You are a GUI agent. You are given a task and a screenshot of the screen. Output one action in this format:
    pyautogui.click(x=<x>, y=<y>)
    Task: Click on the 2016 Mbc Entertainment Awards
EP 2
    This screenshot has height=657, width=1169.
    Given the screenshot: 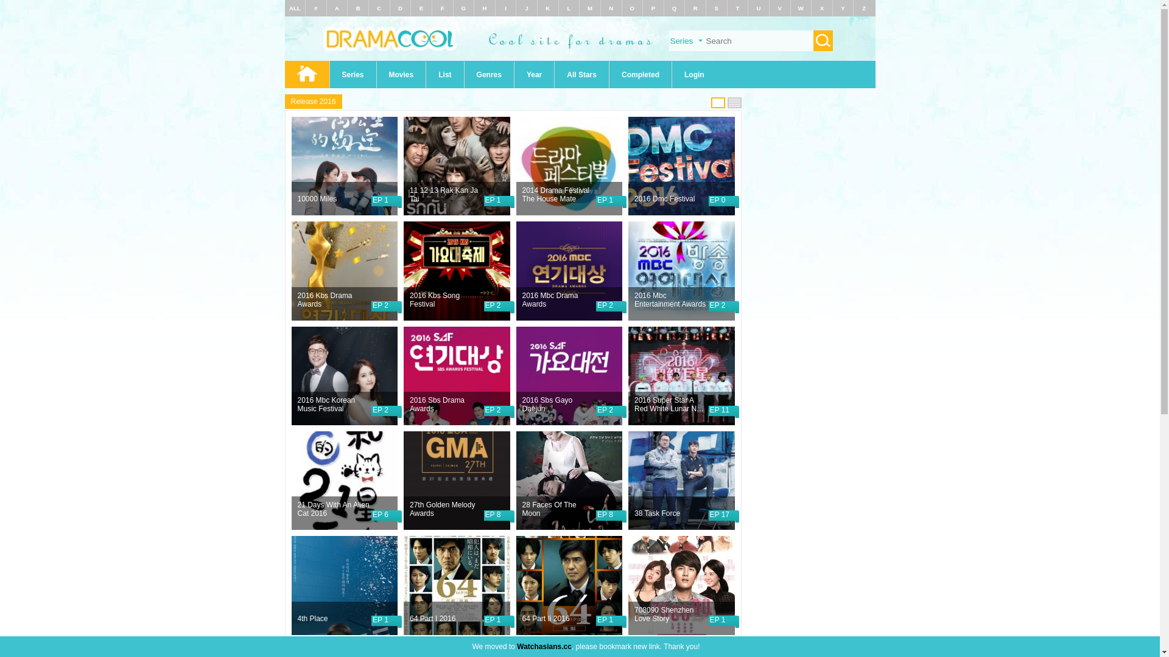 What is the action you would take?
    pyautogui.click(x=682, y=271)
    